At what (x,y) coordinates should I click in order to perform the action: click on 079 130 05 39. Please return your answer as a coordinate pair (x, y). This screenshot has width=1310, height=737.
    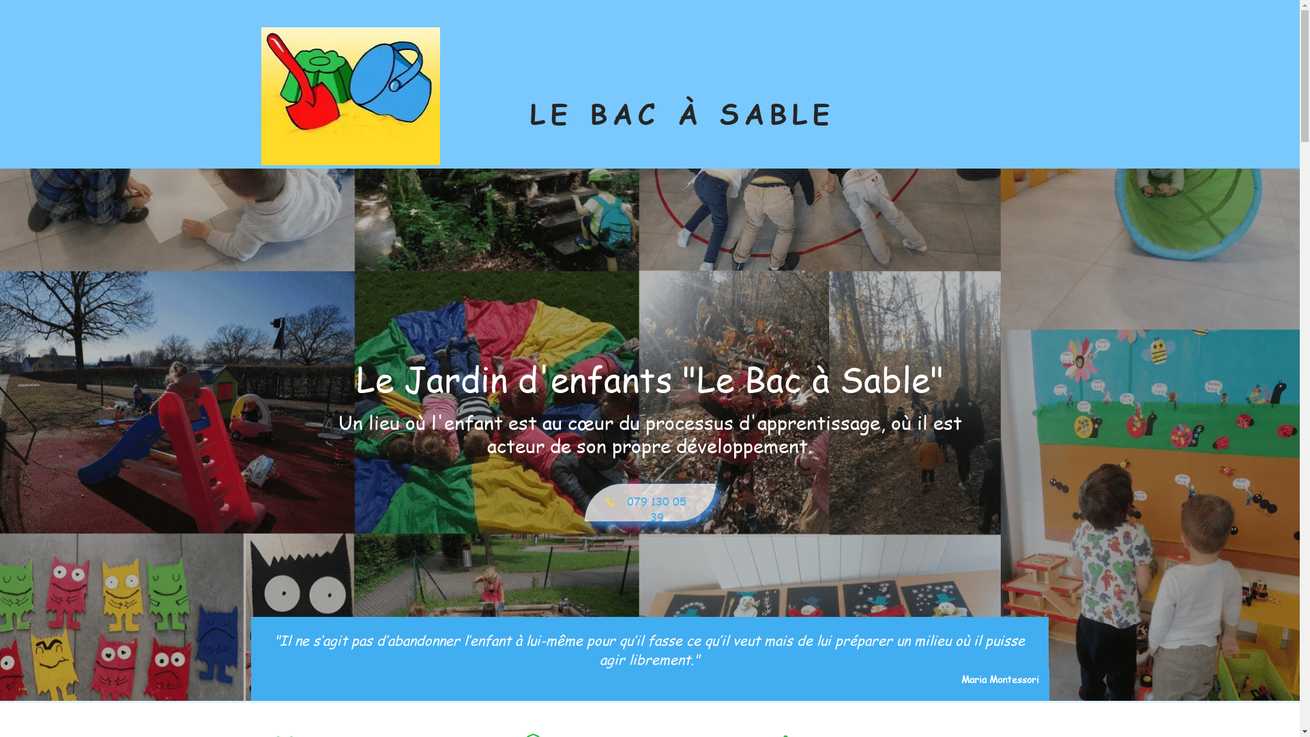
    Looking at the image, I should click on (650, 502).